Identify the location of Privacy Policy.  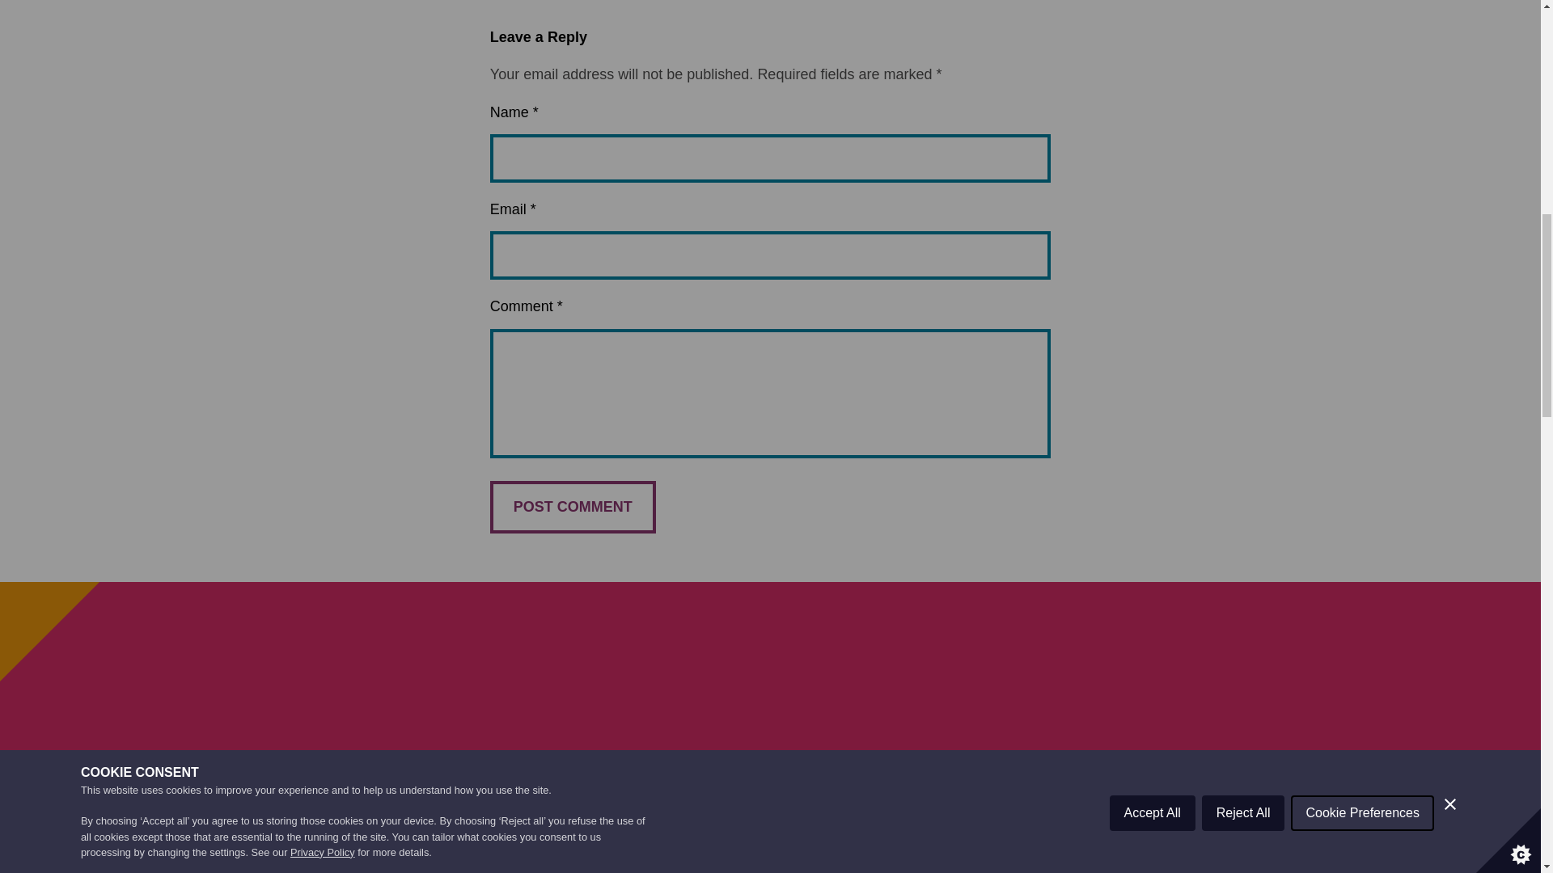
(323, 40).